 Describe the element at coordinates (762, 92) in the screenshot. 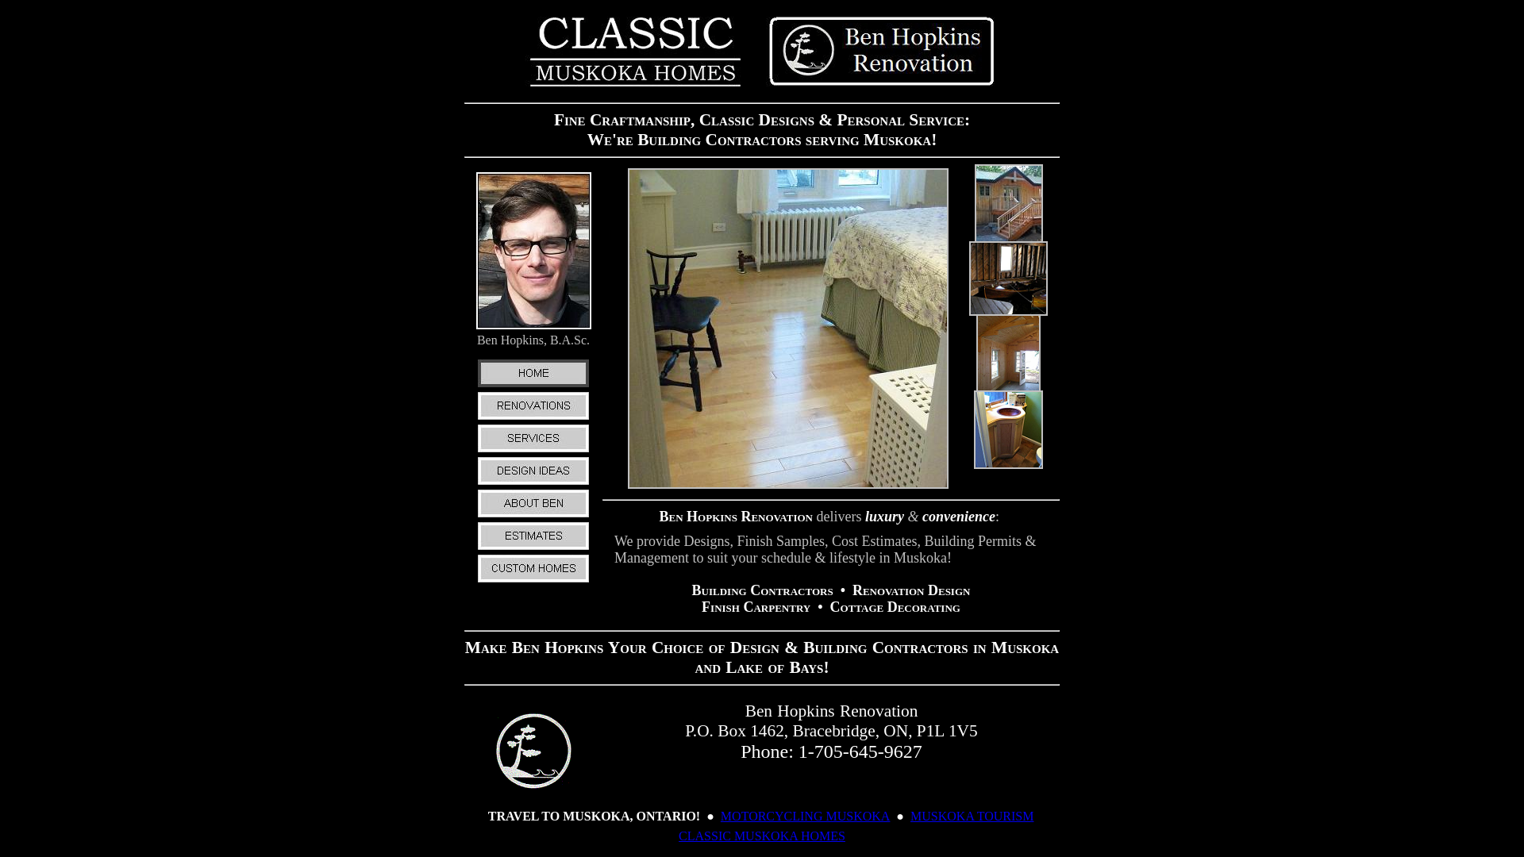

I see `Gallery of Muskoka Renovations!` at that location.